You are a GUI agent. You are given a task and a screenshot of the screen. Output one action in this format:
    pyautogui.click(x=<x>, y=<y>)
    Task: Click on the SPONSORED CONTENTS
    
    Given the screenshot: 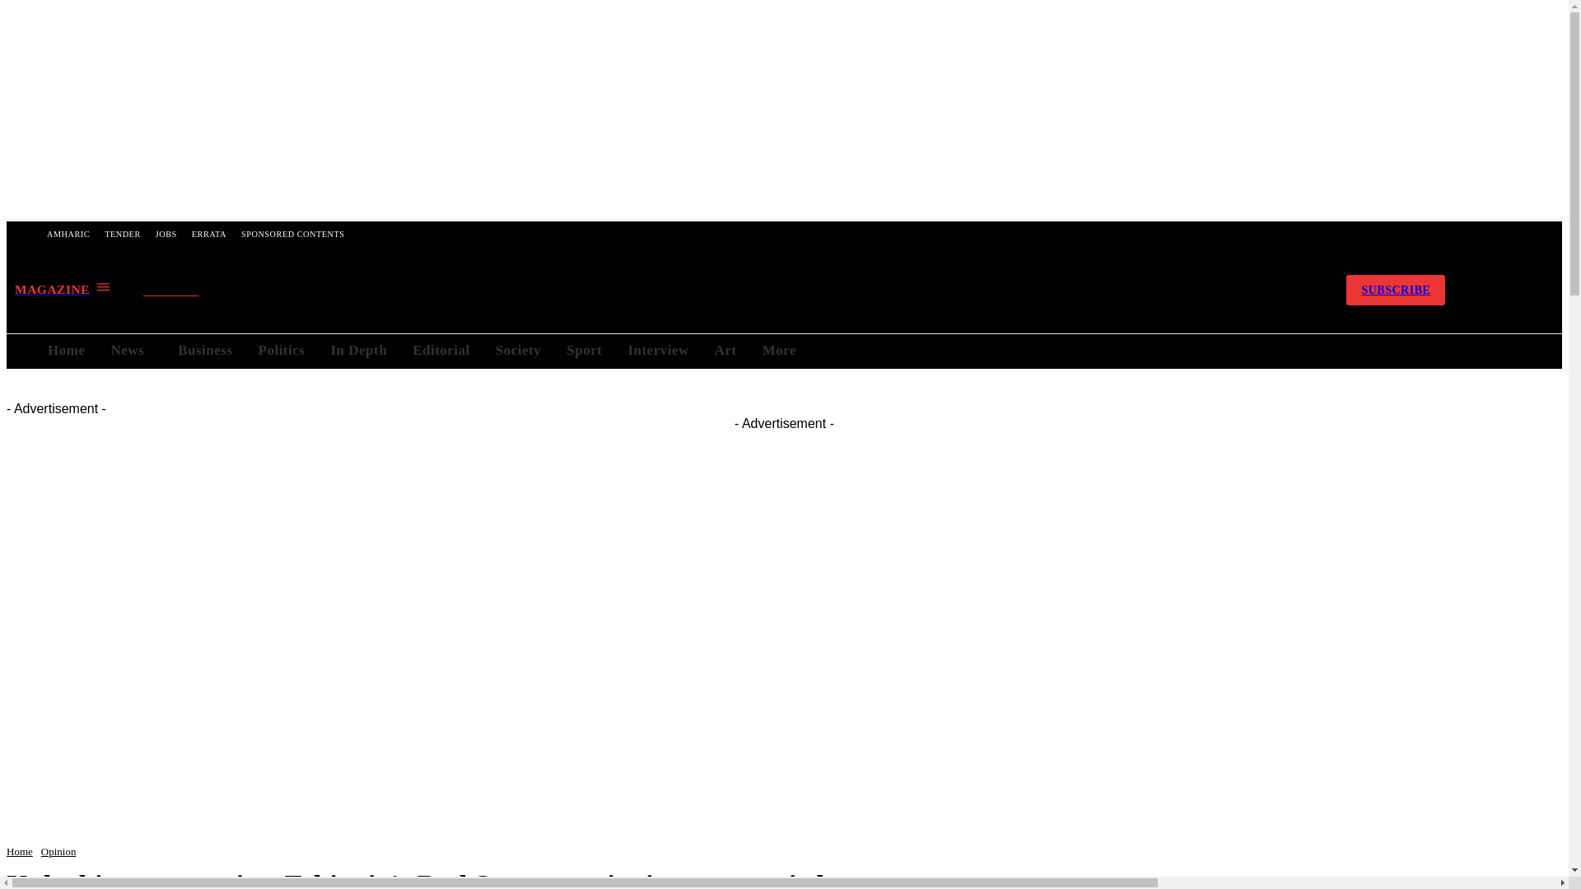 What is the action you would take?
    pyautogui.click(x=292, y=234)
    